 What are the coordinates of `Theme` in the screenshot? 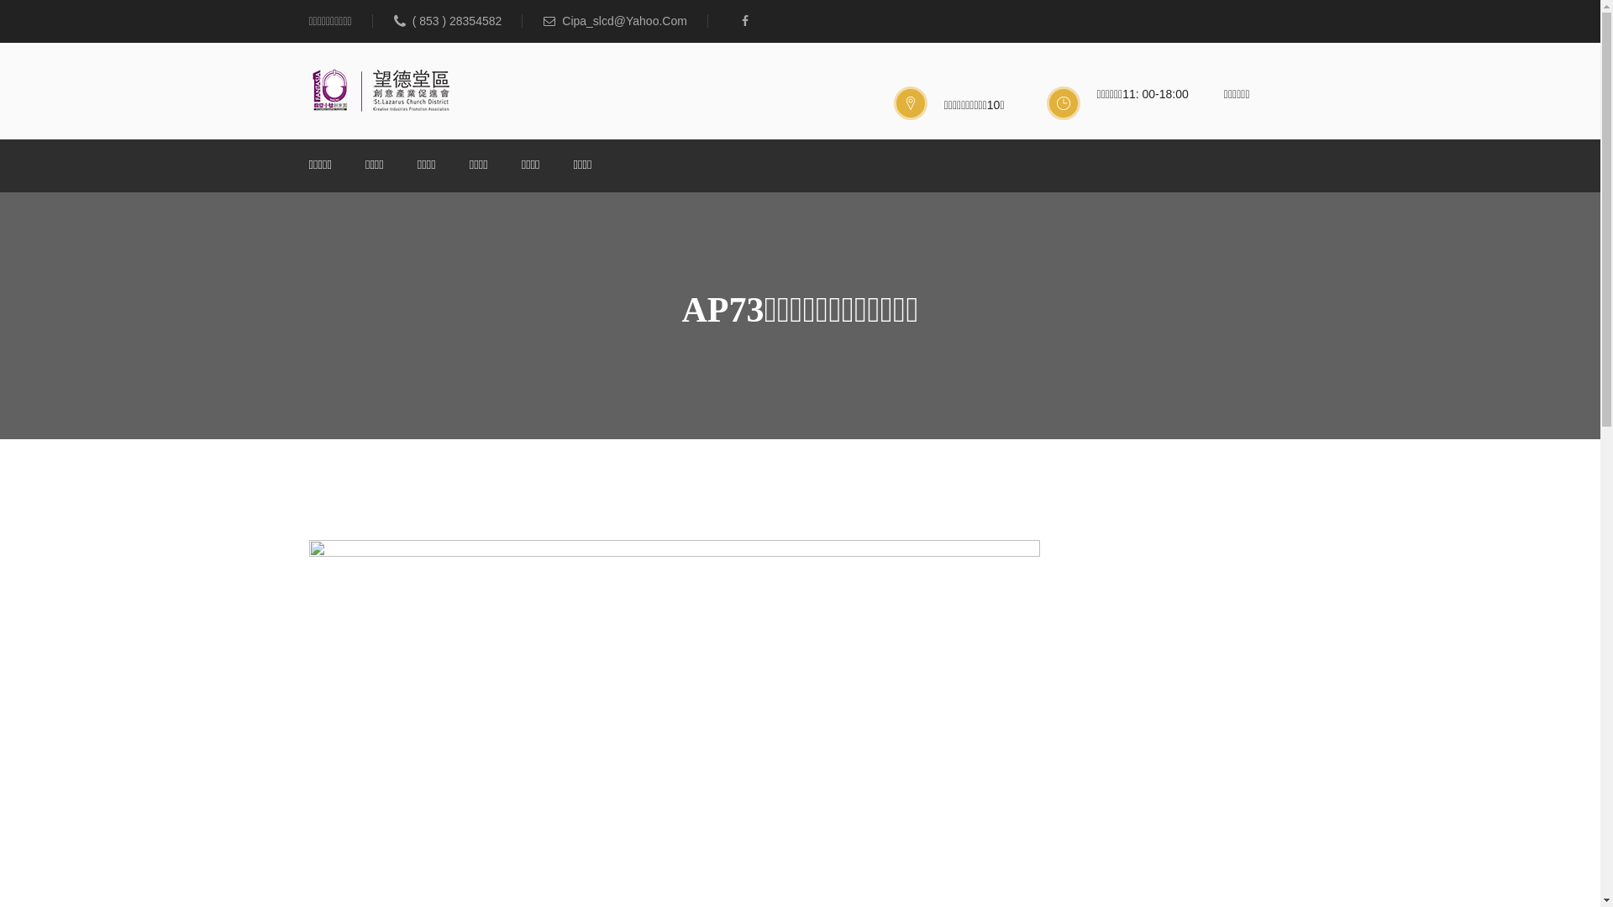 It's located at (381, 91).